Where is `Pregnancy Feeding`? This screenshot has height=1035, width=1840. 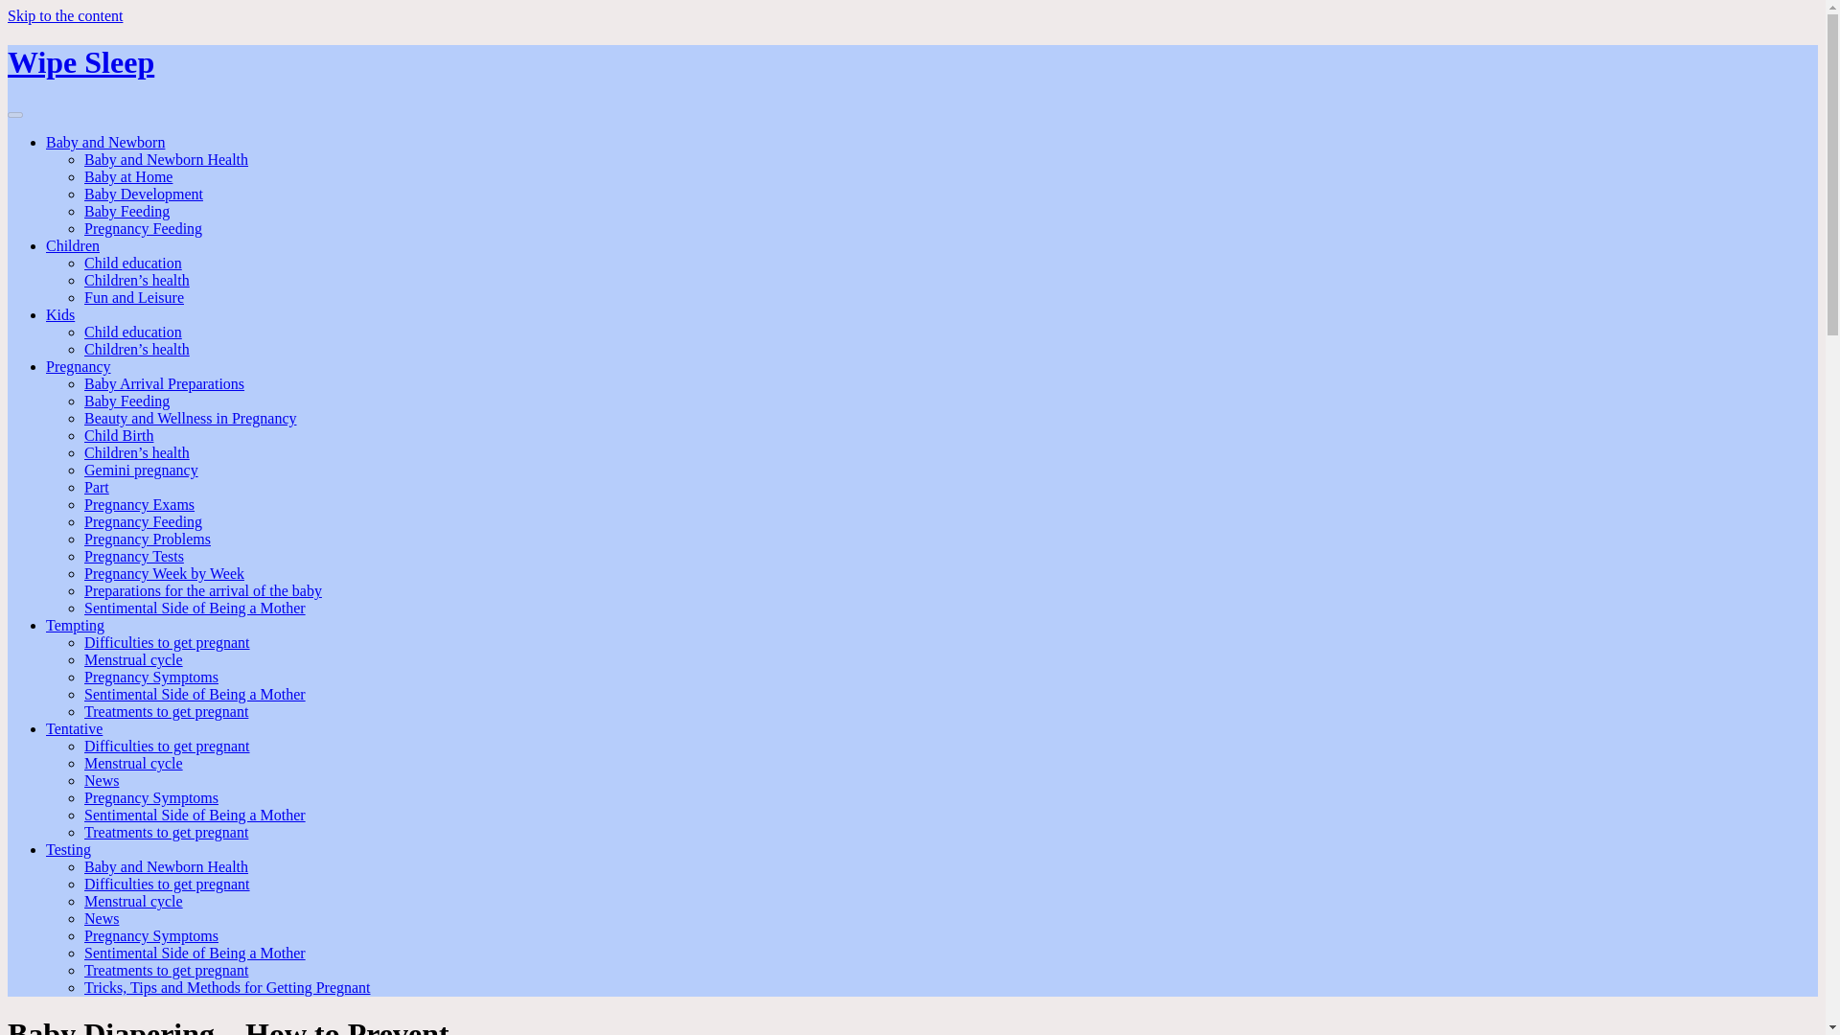
Pregnancy Feeding is located at coordinates (144, 228).